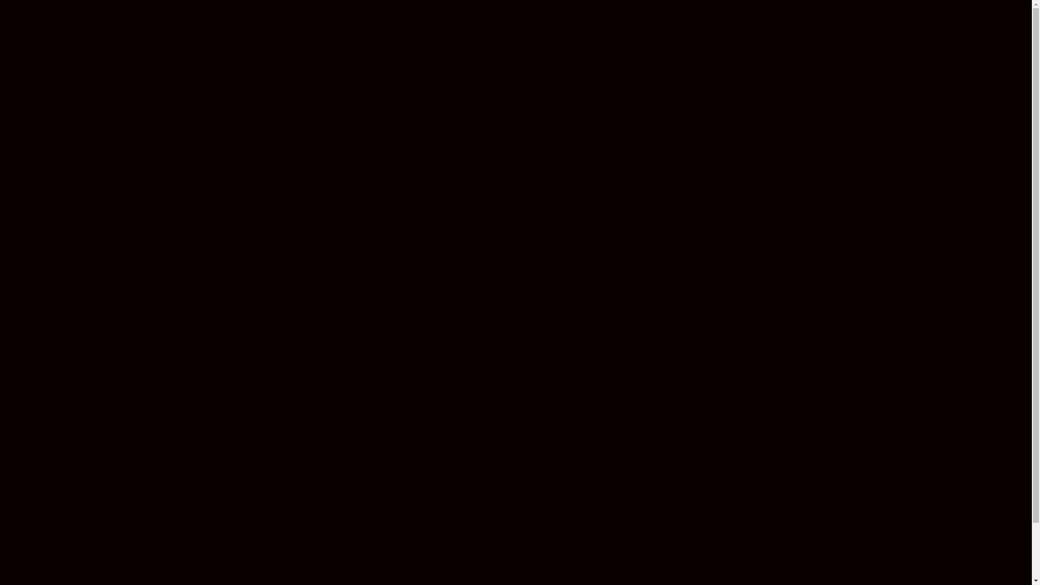  I want to click on Enviar mensaje, so click(636, 478).